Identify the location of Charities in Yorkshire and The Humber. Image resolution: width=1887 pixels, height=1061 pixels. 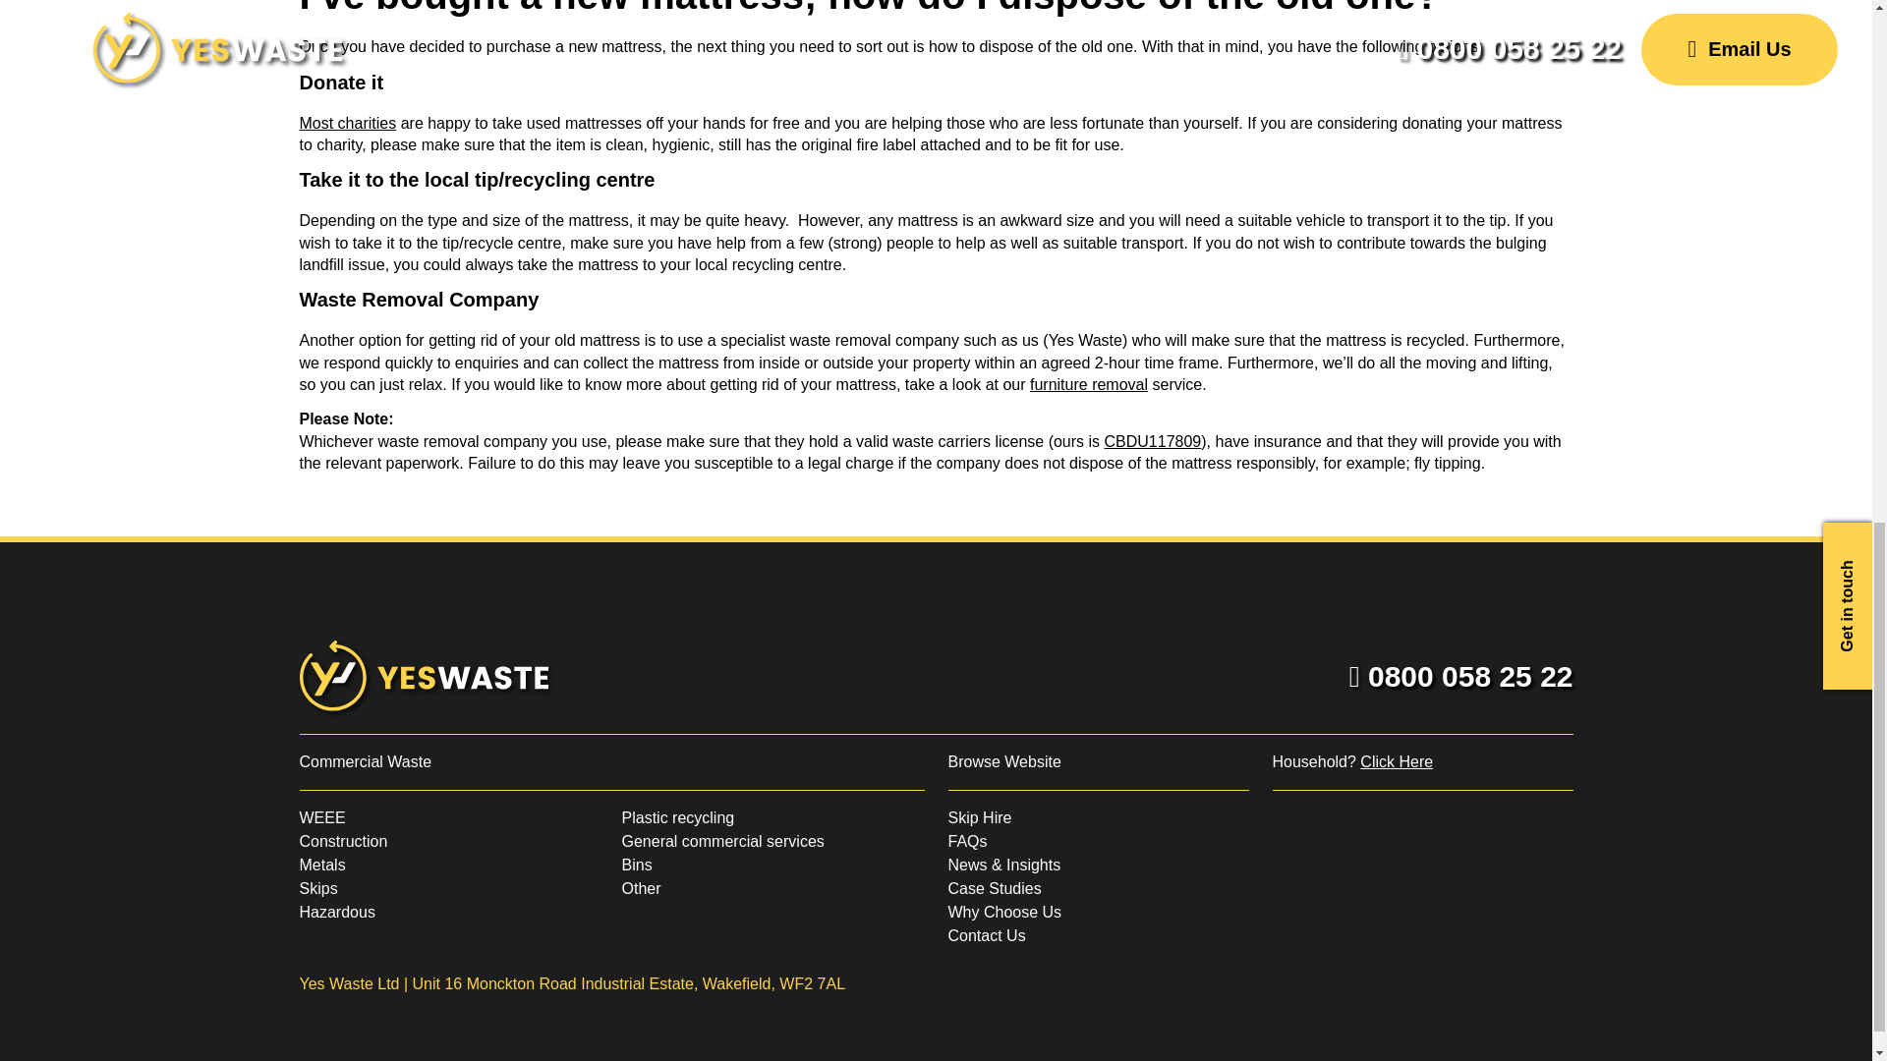
(347, 122).